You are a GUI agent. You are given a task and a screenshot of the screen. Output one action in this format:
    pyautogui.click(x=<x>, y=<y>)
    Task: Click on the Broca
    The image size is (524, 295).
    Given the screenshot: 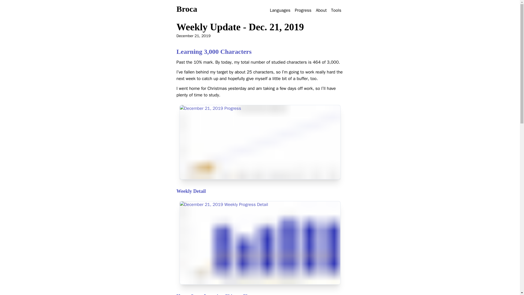 What is the action you would take?
    pyautogui.click(x=186, y=9)
    